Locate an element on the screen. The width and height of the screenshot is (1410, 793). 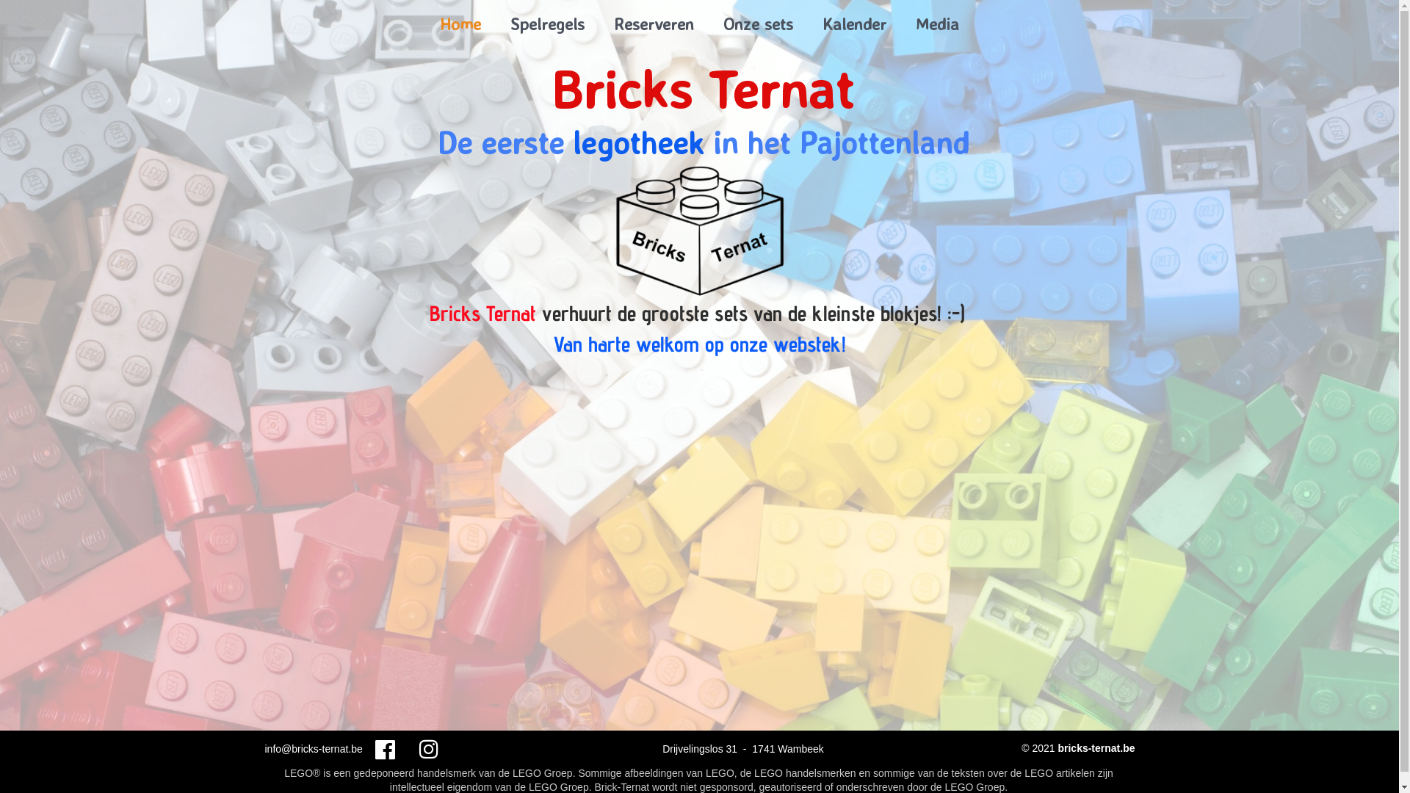
Onze sets is located at coordinates (758, 23).